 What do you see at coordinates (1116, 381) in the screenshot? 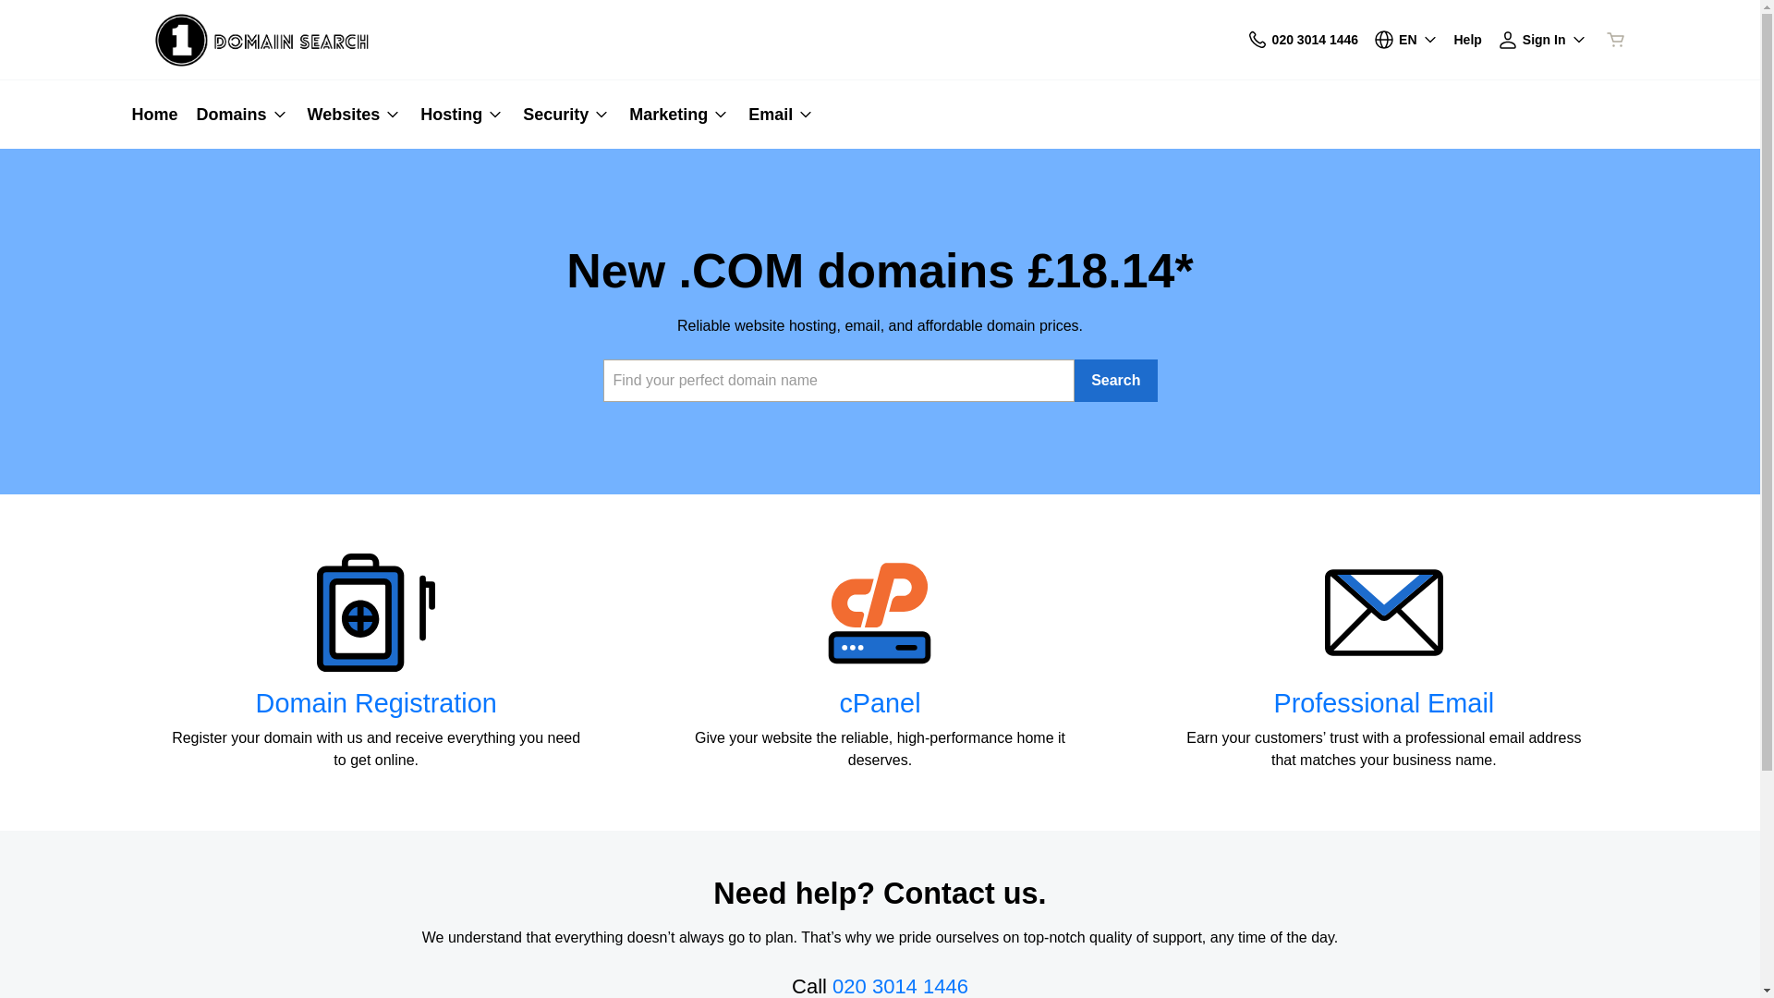
I see `Search` at bounding box center [1116, 381].